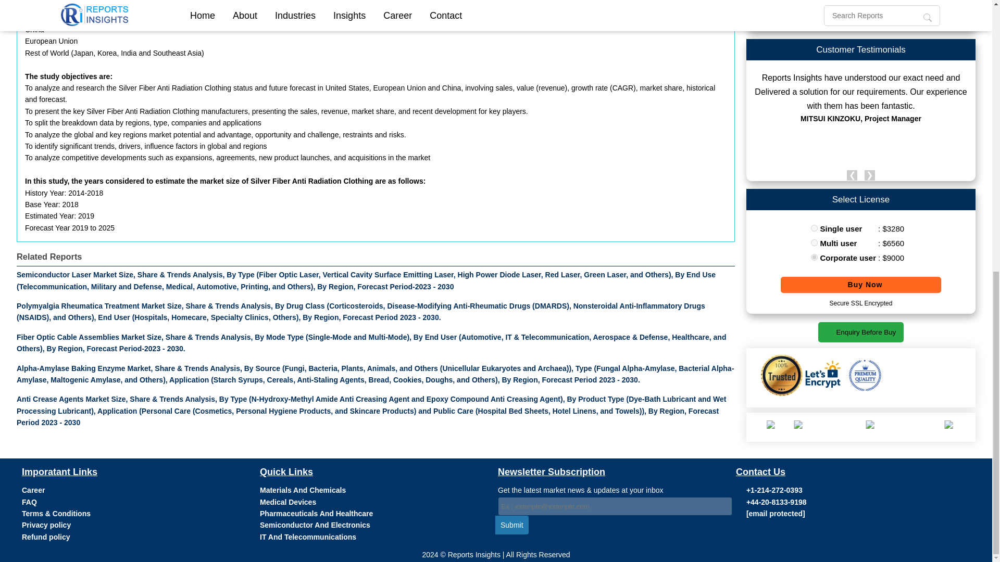  What do you see at coordinates (815, 228) in the screenshot?
I see `on` at bounding box center [815, 228].